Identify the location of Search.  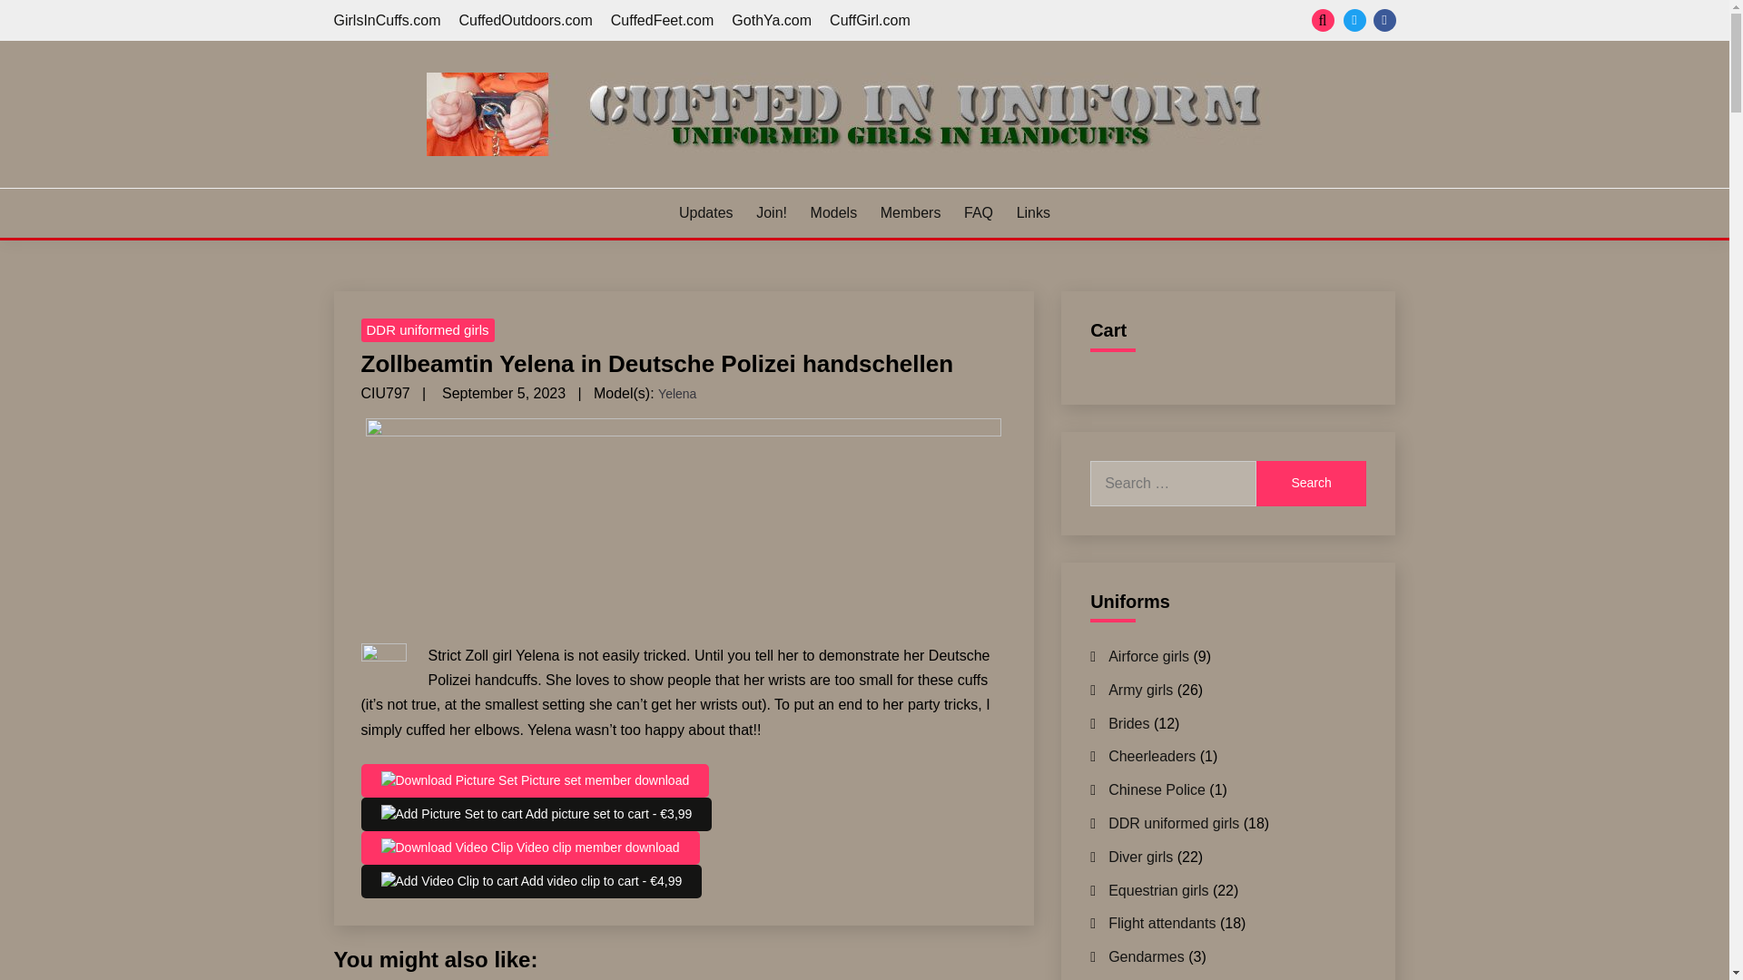
(1311, 483).